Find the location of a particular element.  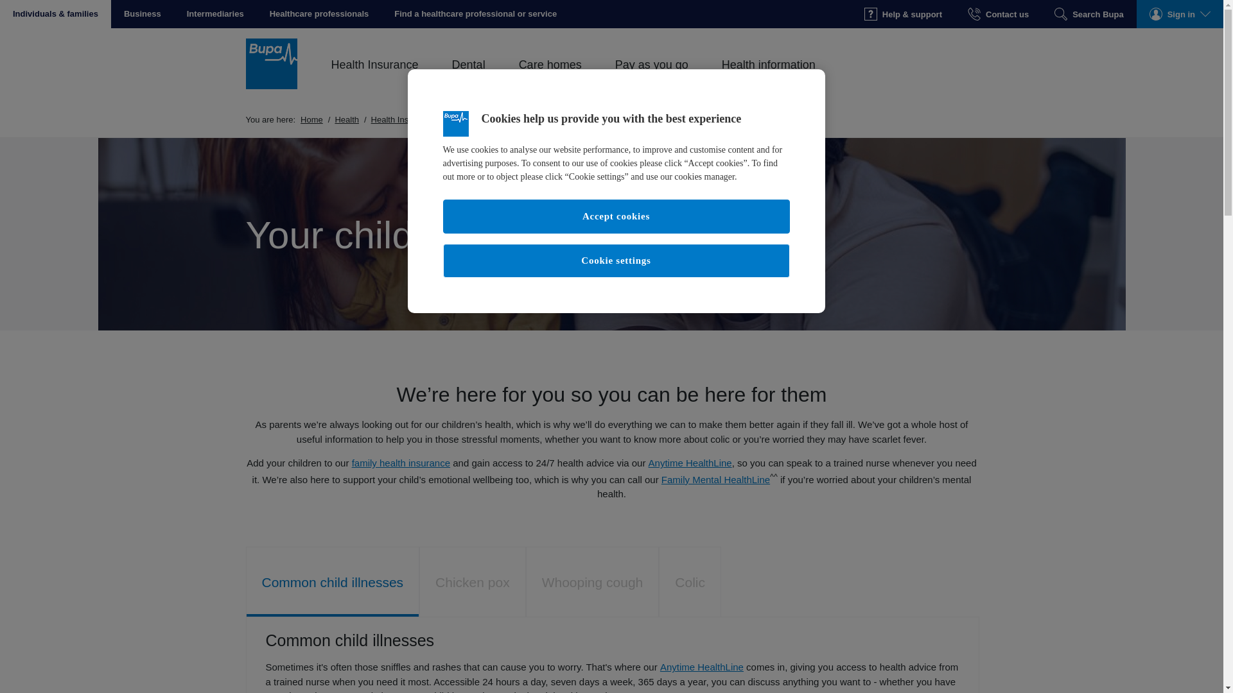

Health Insurance is located at coordinates (374, 79).